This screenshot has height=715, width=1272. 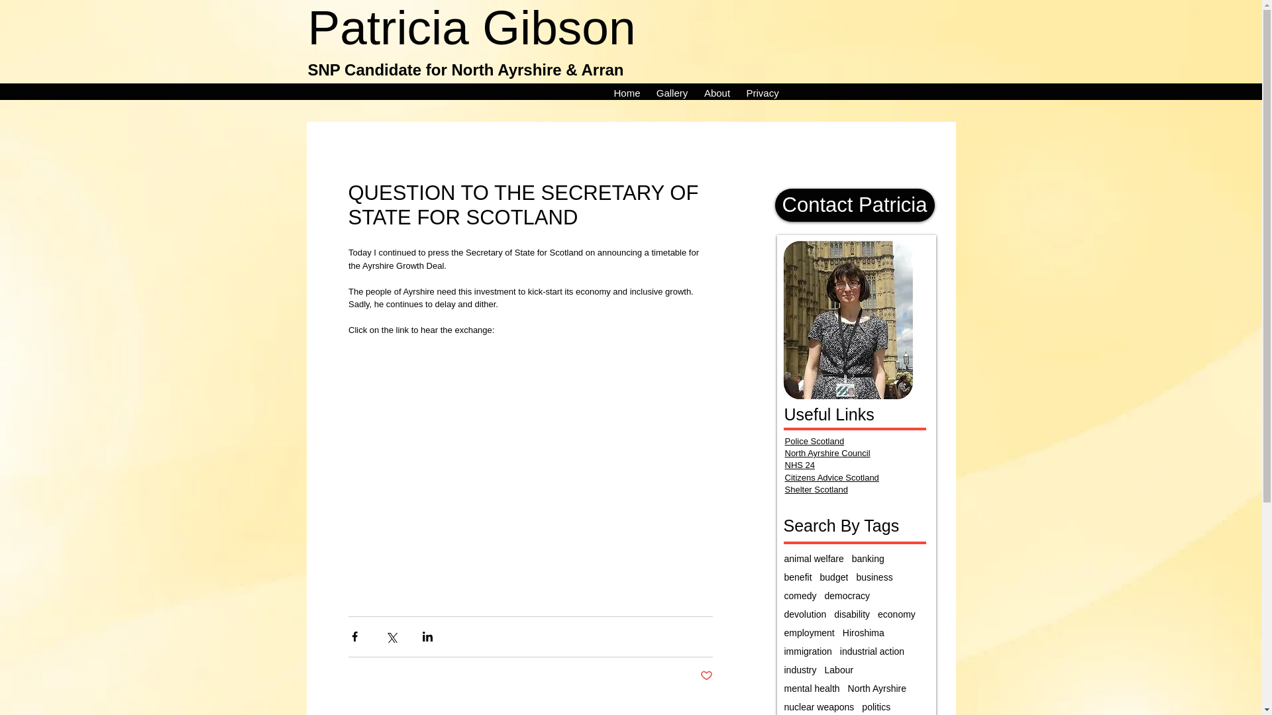 What do you see at coordinates (868, 559) in the screenshot?
I see `banking` at bounding box center [868, 559].